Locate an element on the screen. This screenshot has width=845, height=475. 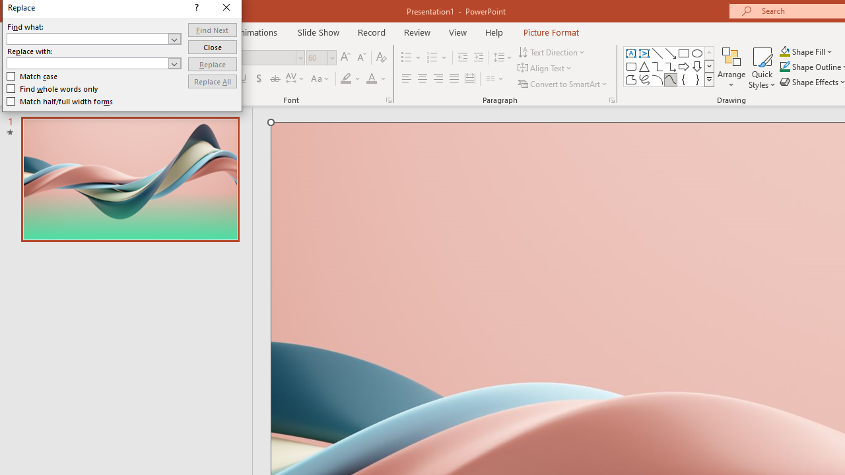
Review is located at coordinates (417, 32).